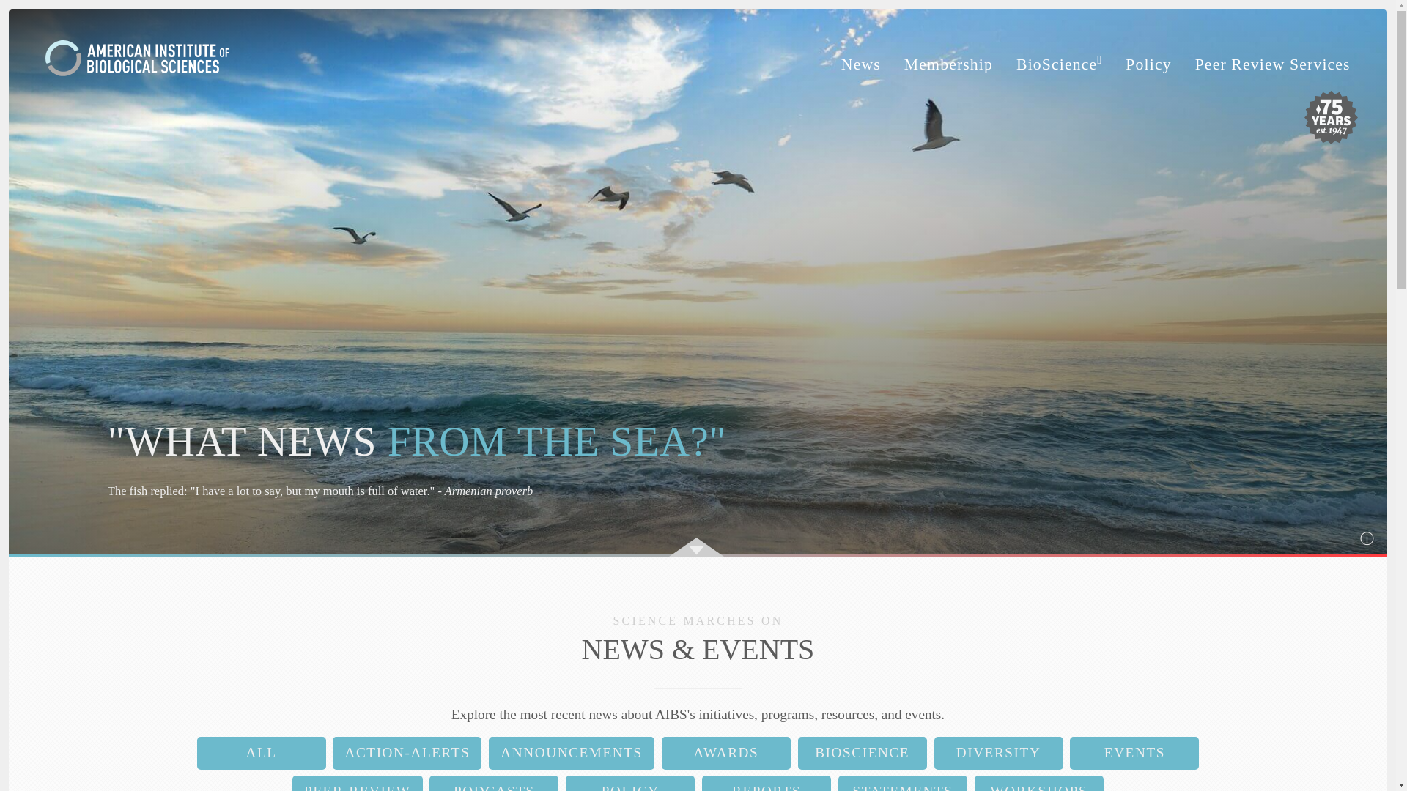  Describe the element at coordinates (767, 784) in the screenshot. I see `REPORTS` at that location.